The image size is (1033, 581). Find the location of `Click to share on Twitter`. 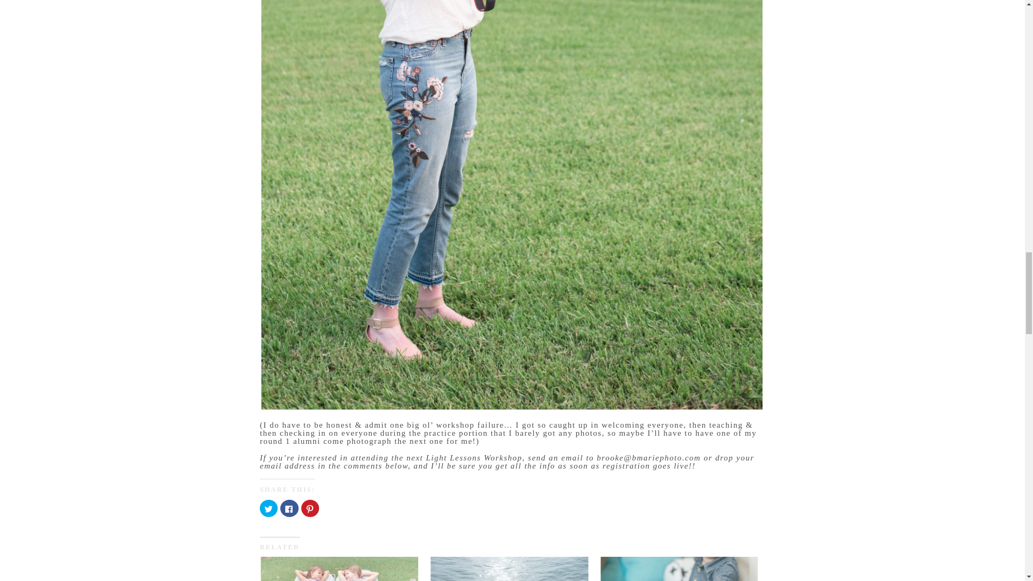

Click to share on Twitter is located at coordinates (269, 508).